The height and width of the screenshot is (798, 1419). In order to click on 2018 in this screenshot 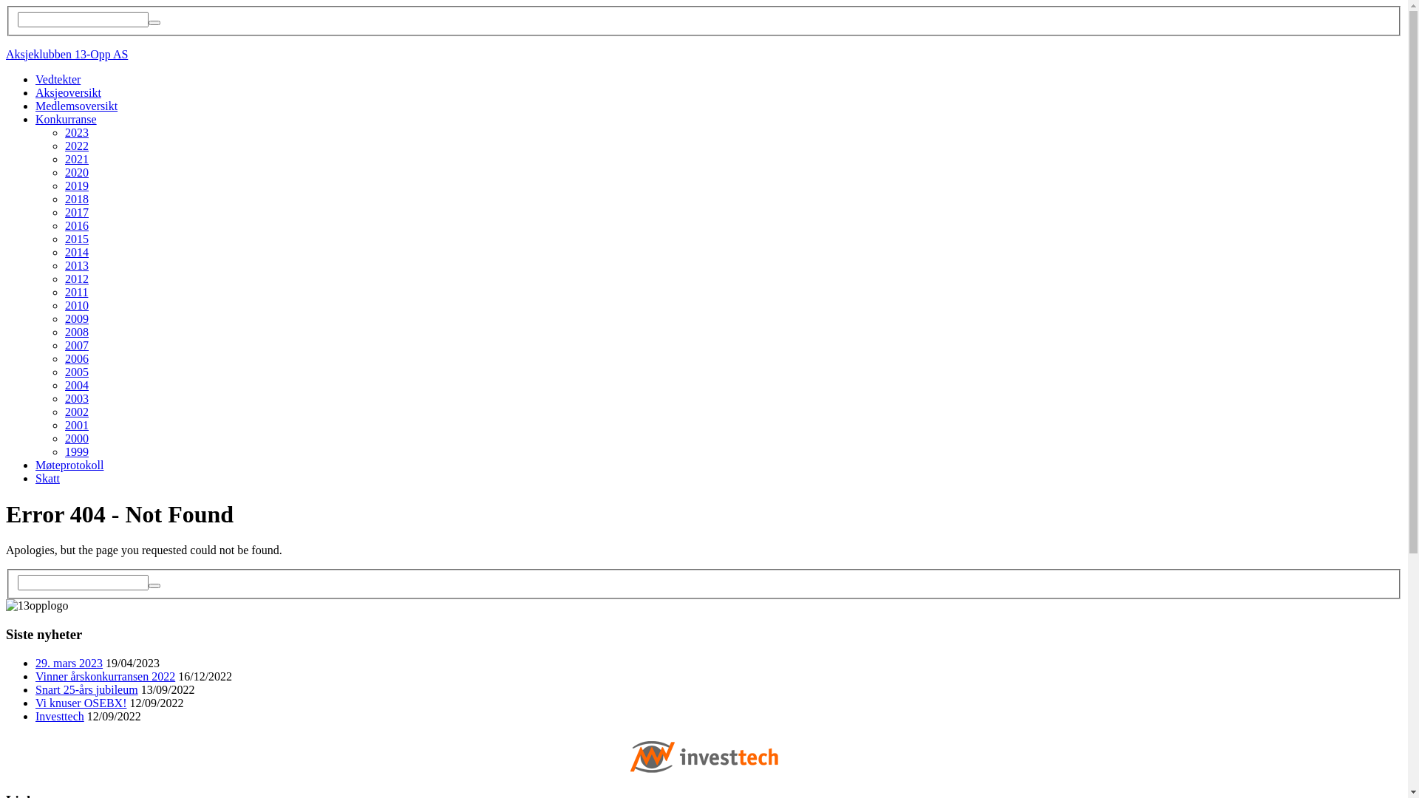, I will do `click(77, 199)`.